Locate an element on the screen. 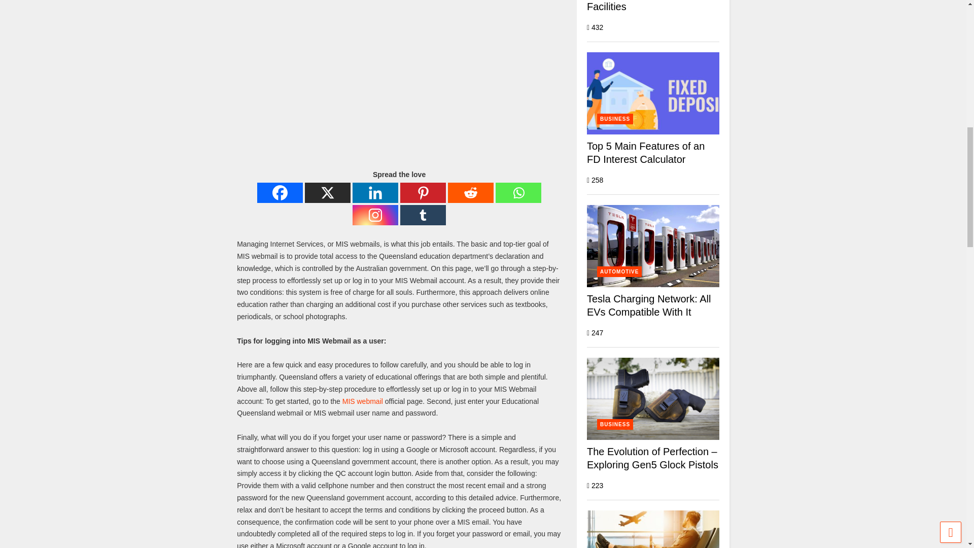  Facebook is located at coordinates (280, 192).